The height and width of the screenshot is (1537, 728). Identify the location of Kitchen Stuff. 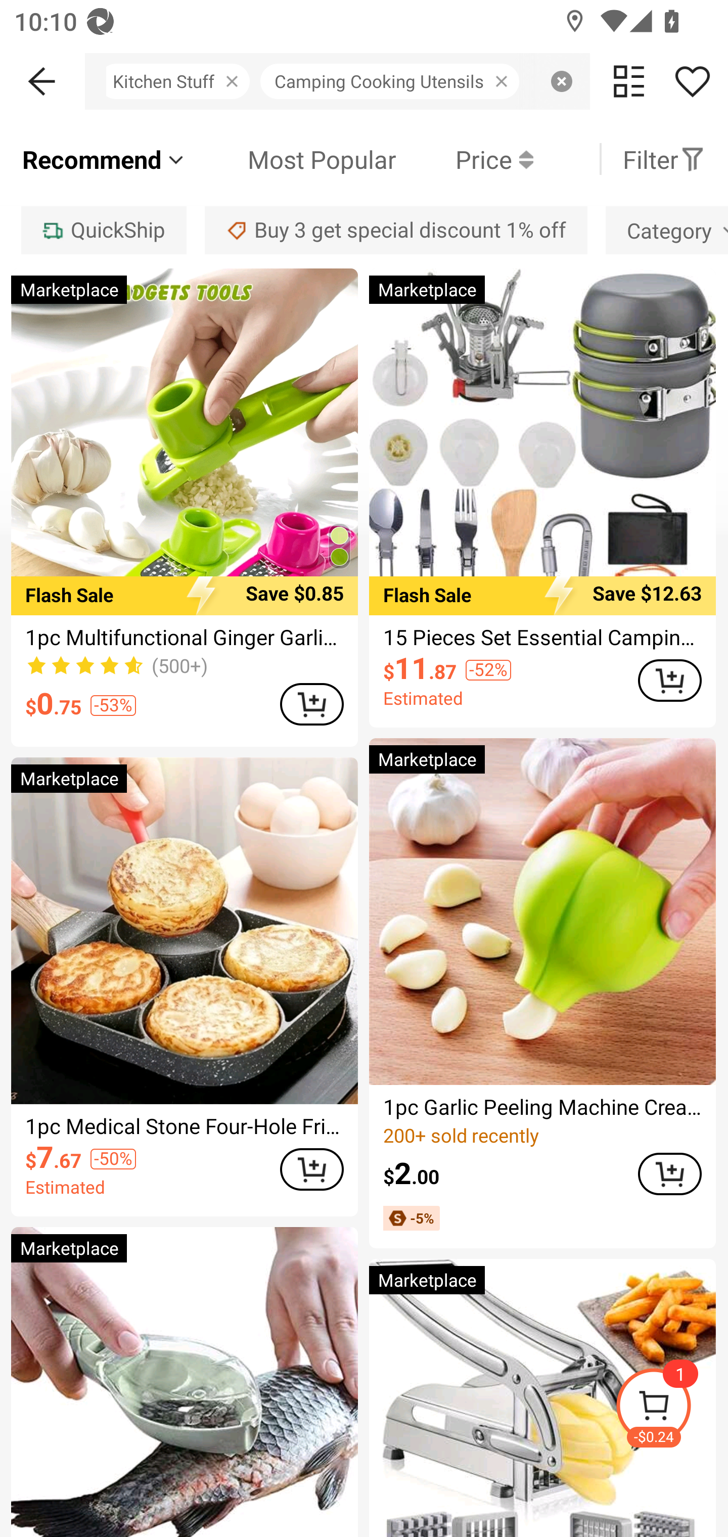
(179, 81).